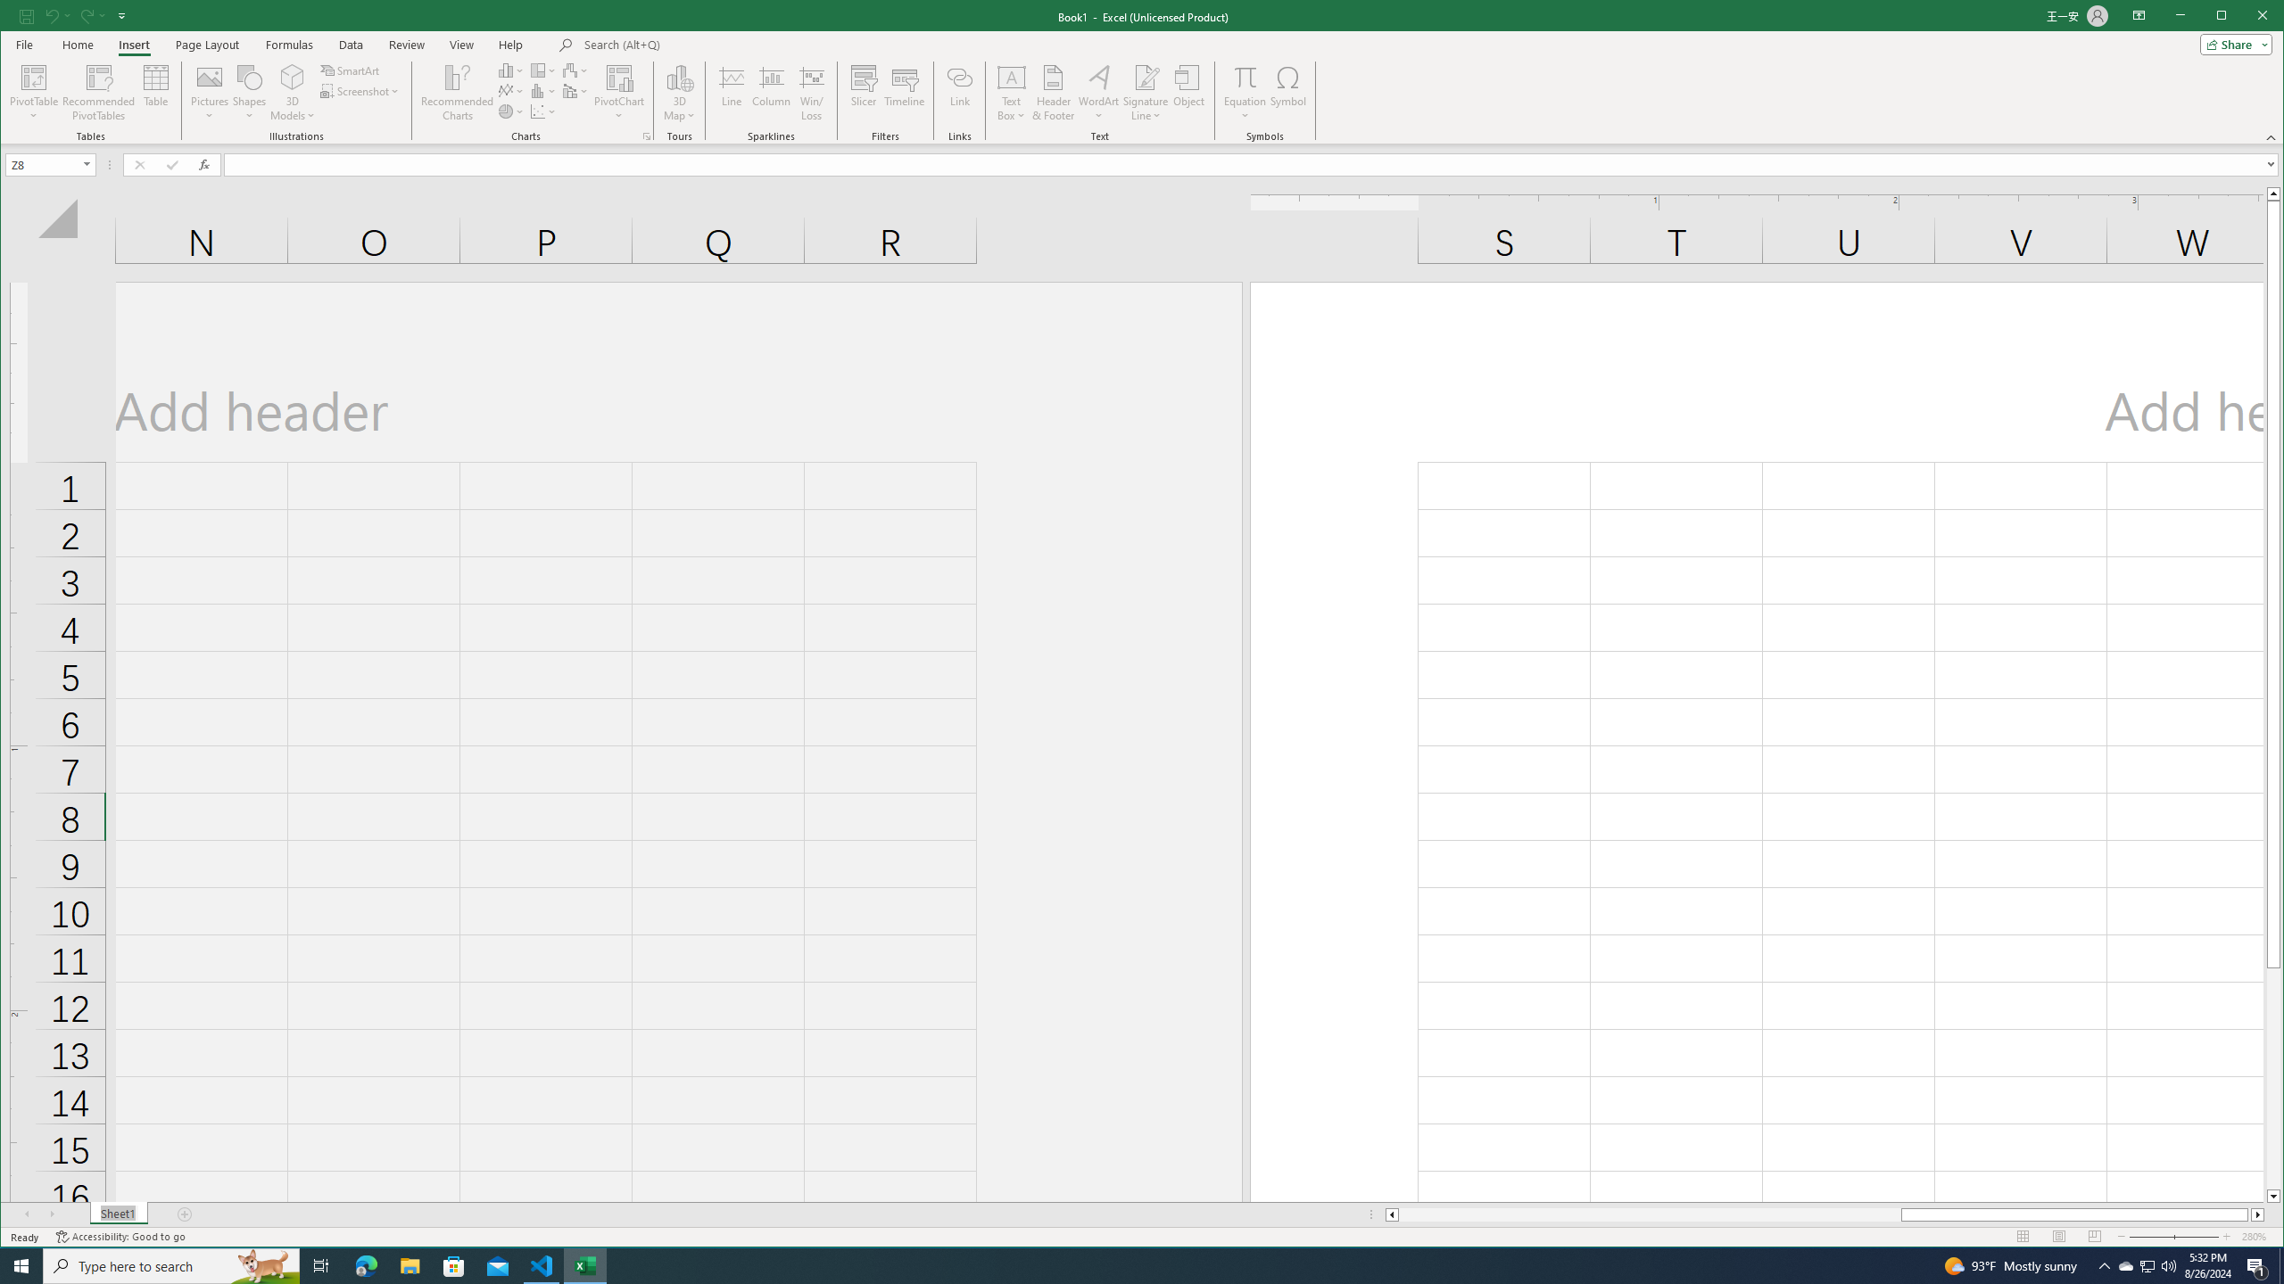 The height and width of the screenshot is (1284, 2284). Describe the element at coordinates (619, 77) in the screenshot. I see `PivotChart` at that location.